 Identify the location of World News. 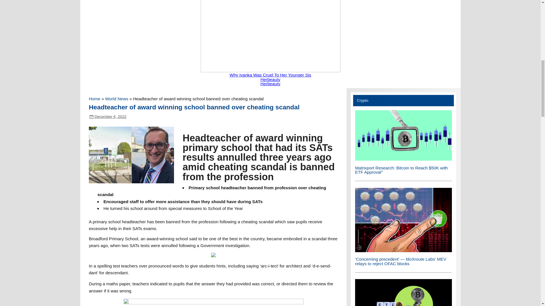
(116, 99).